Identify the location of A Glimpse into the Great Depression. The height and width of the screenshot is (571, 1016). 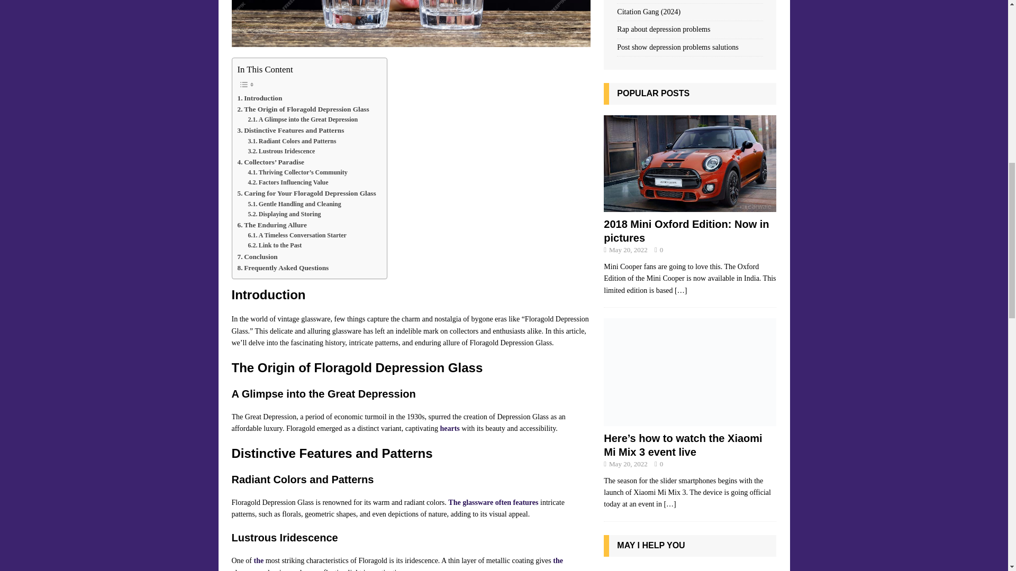
(303, 119).